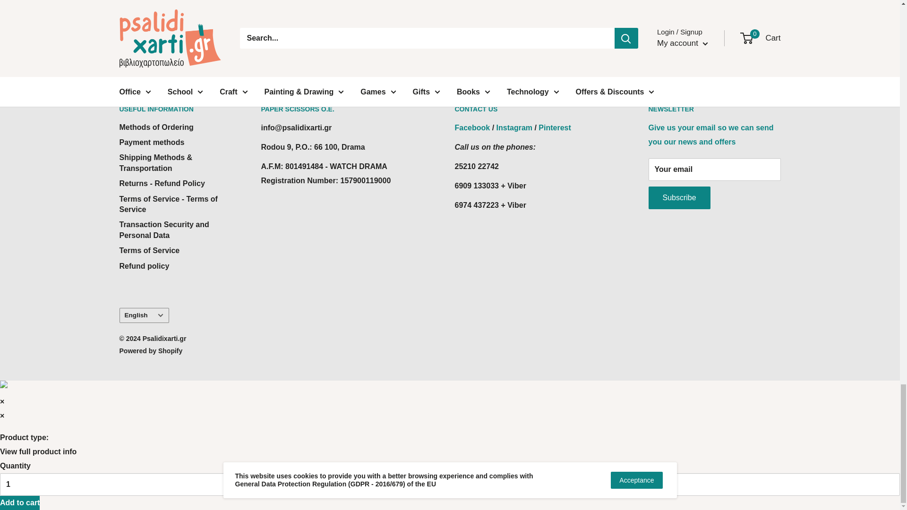 The width and height of the screenshot is (907, 510). What do you see at coordinates (538, 25) in the screenshot?
I see `Returns Policy` at bounding box center [538, 25].